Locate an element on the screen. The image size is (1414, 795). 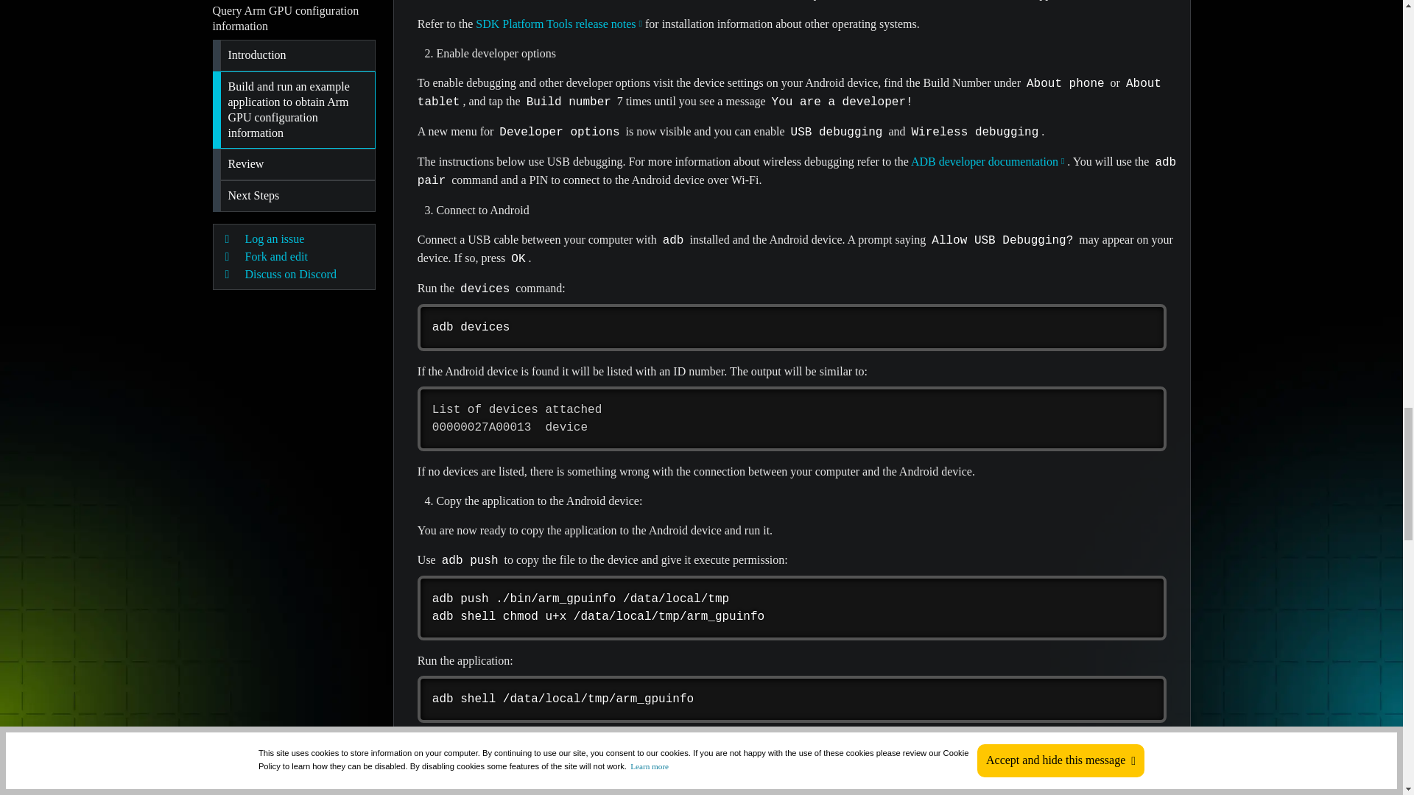
ADB developer documentation is located at coordinates (988, 160).